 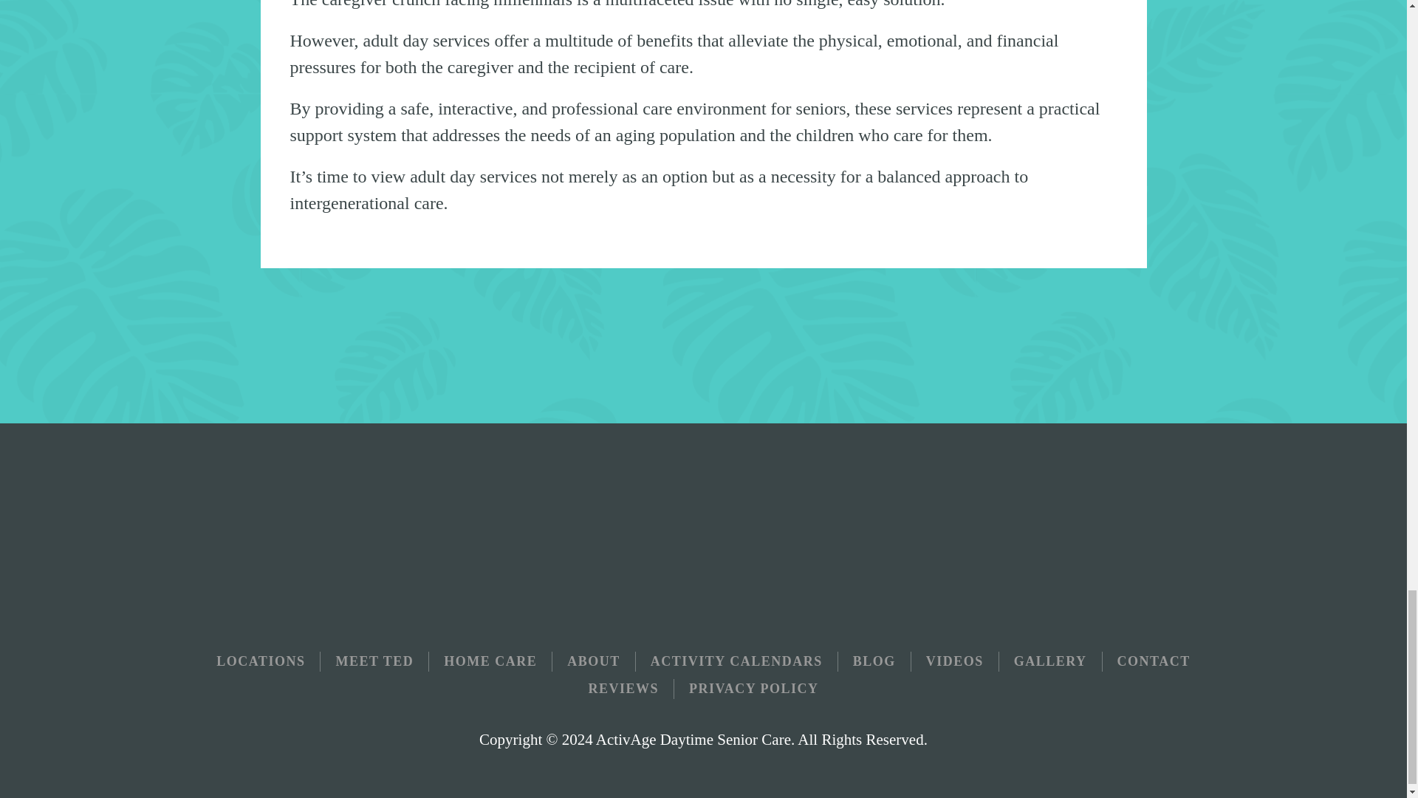 What do you see at coordinates (623, 689) in the screenshot?
I see `REVIEWS` at bounding box center [623, 689].